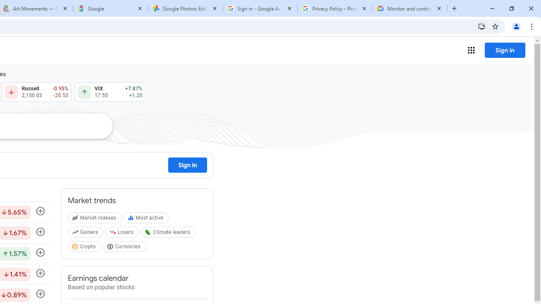  Describe the element at coordinates (86, 234) in the screenshot. I see `Gainers` at that location.